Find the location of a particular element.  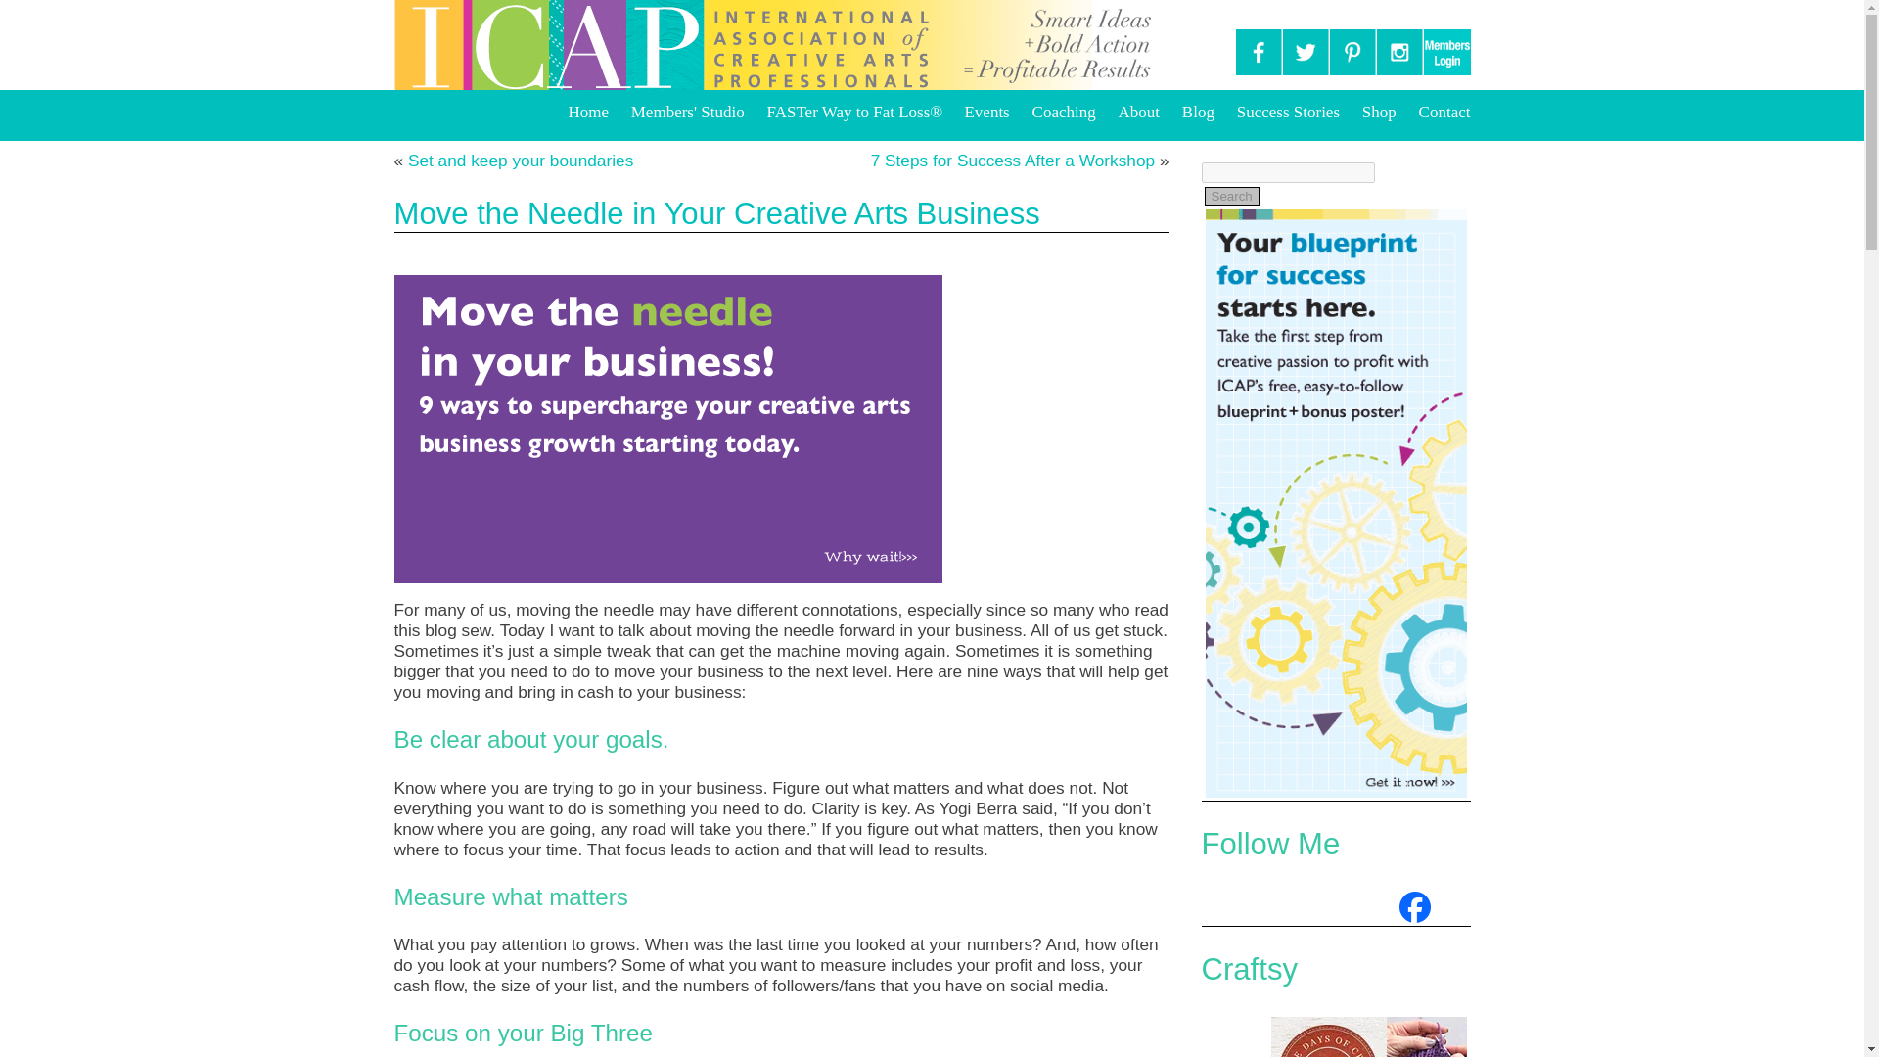

Shop is located at coordinates (1379, 112).